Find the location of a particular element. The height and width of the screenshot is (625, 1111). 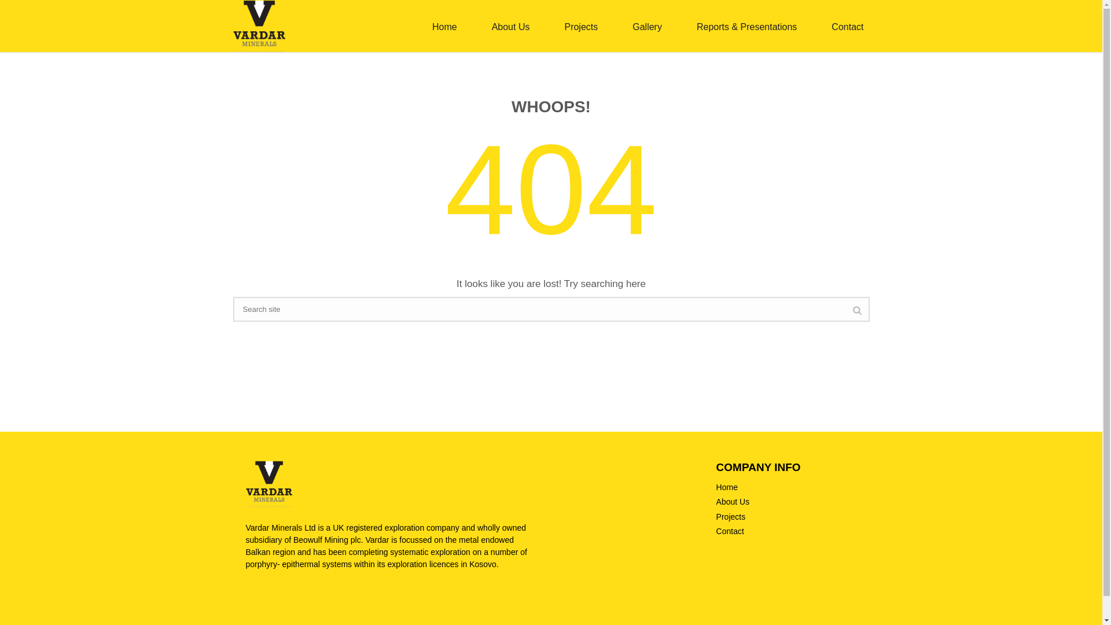

Gallery is located at coordinates (647, 25).